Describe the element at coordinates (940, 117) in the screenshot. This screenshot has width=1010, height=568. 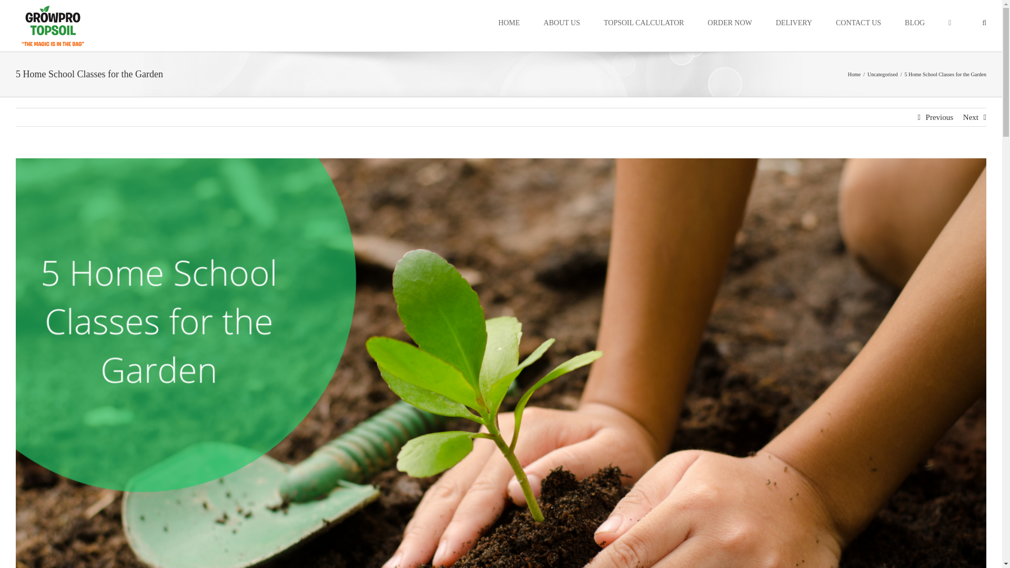
I see `Previous` at that location.